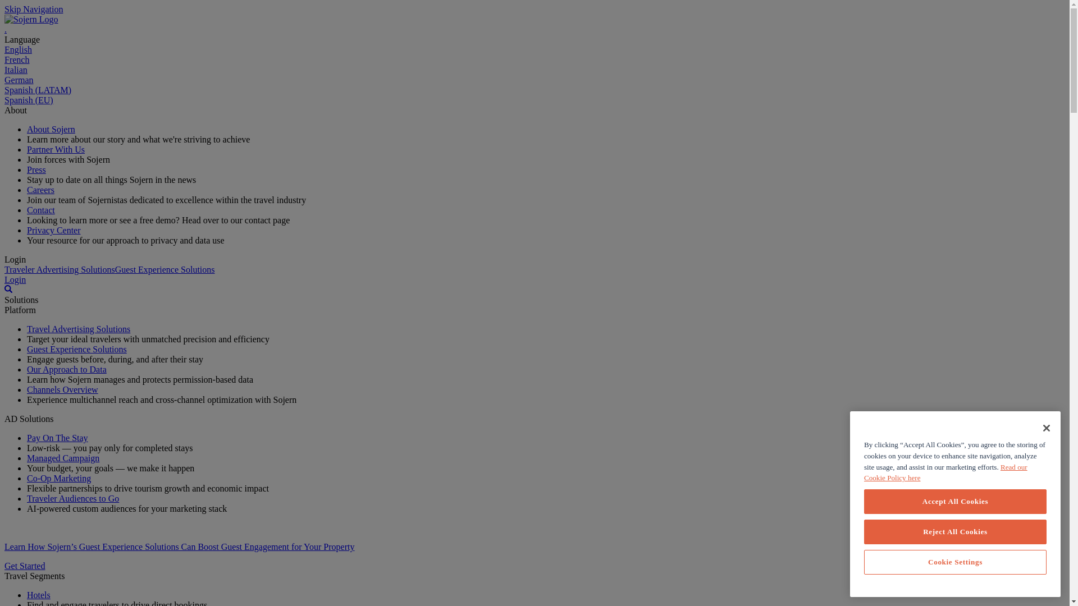 This screenshot has height=606, width=1078. Describe the element at coordinates (73, 498) in the screenshot. I see `Traveler Audiences to Go` at that location.